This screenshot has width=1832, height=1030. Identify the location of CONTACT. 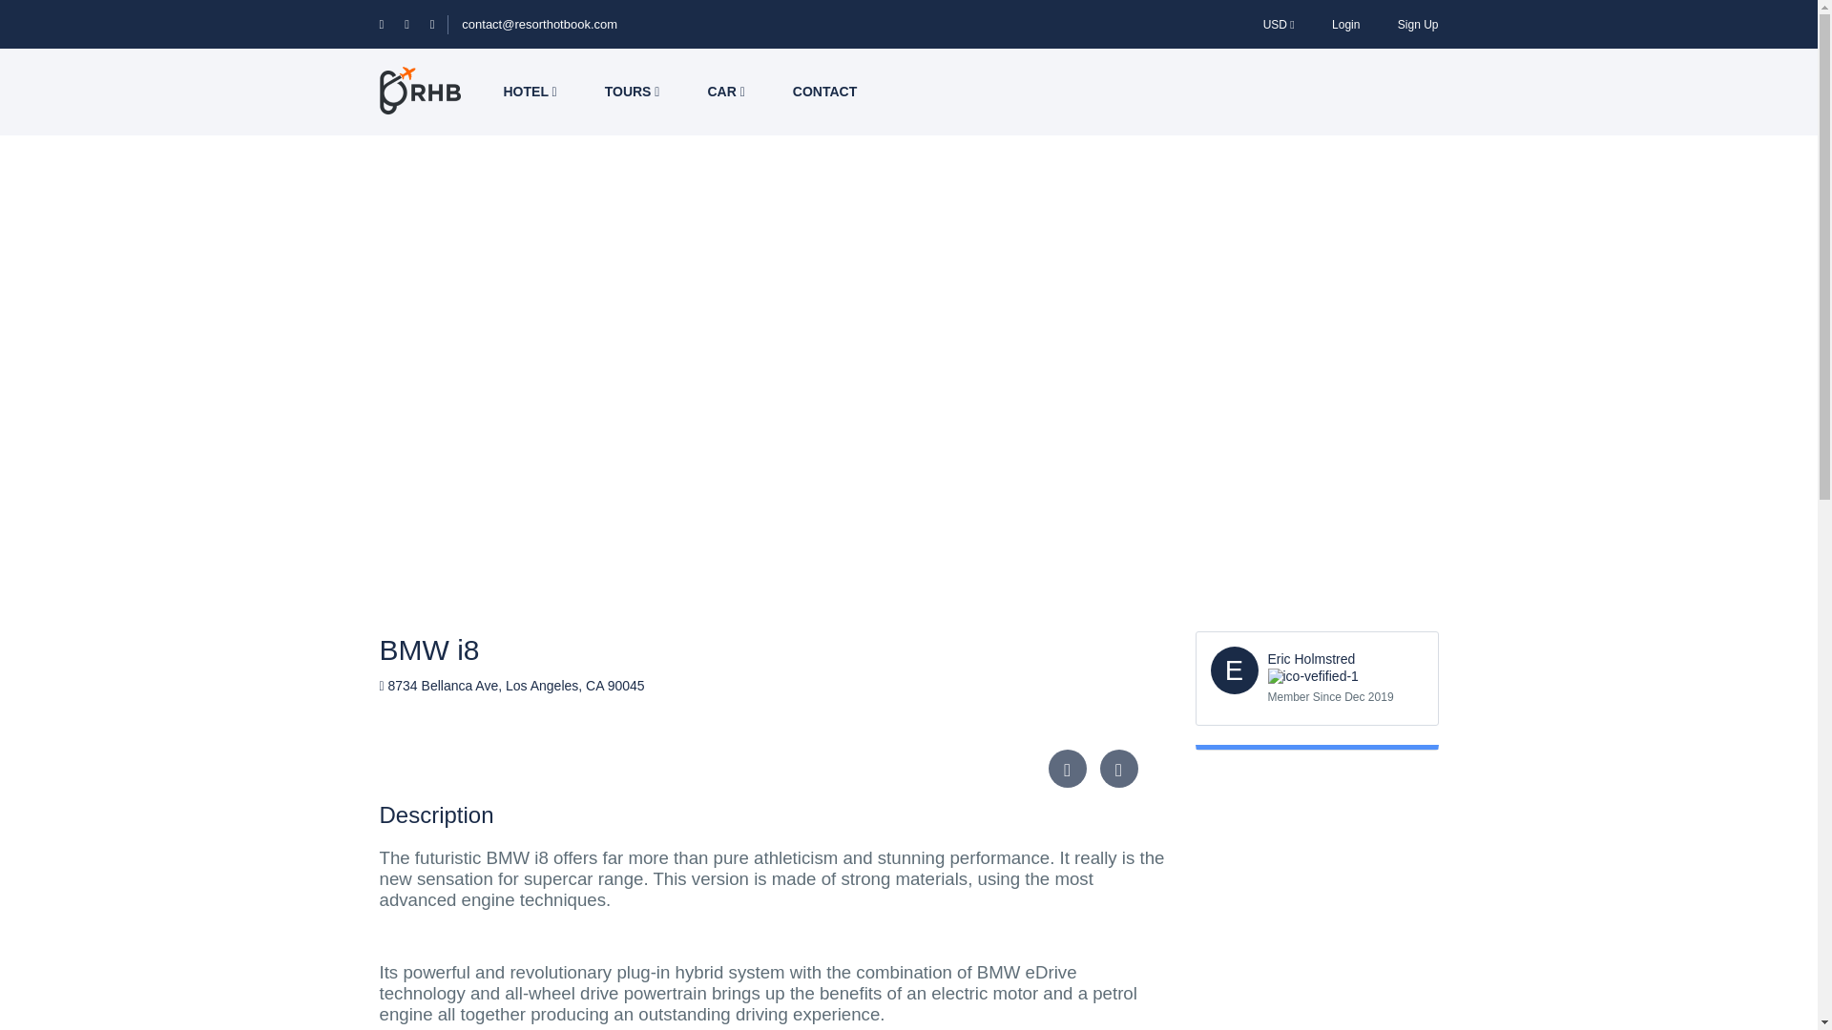
(824, 92).